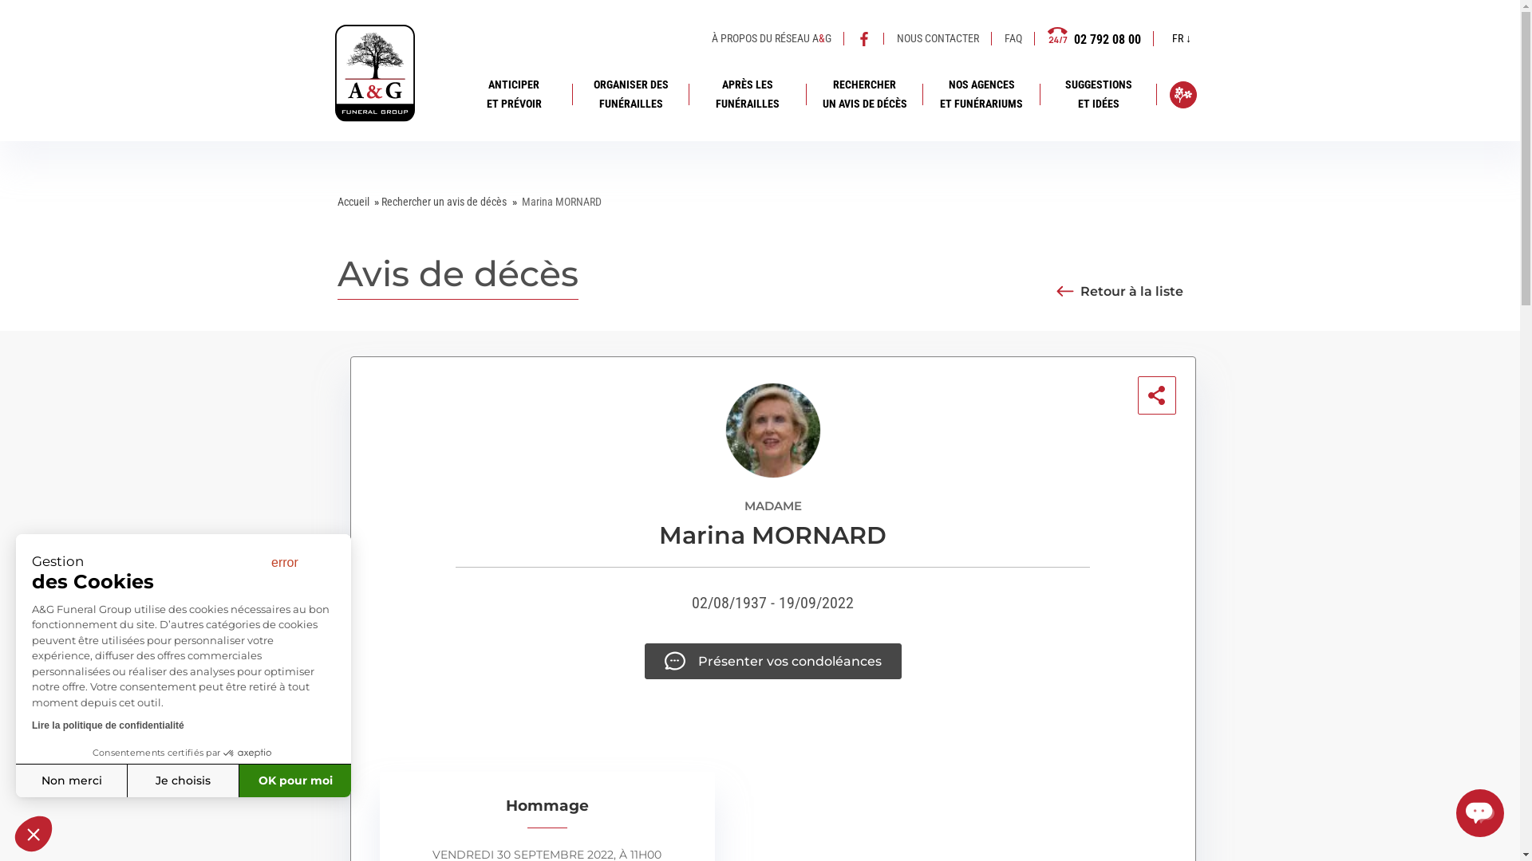  What do you see at coordinates (72, 780) in the screenshot?
I see `Non merci` at bounding box center [72, 780].